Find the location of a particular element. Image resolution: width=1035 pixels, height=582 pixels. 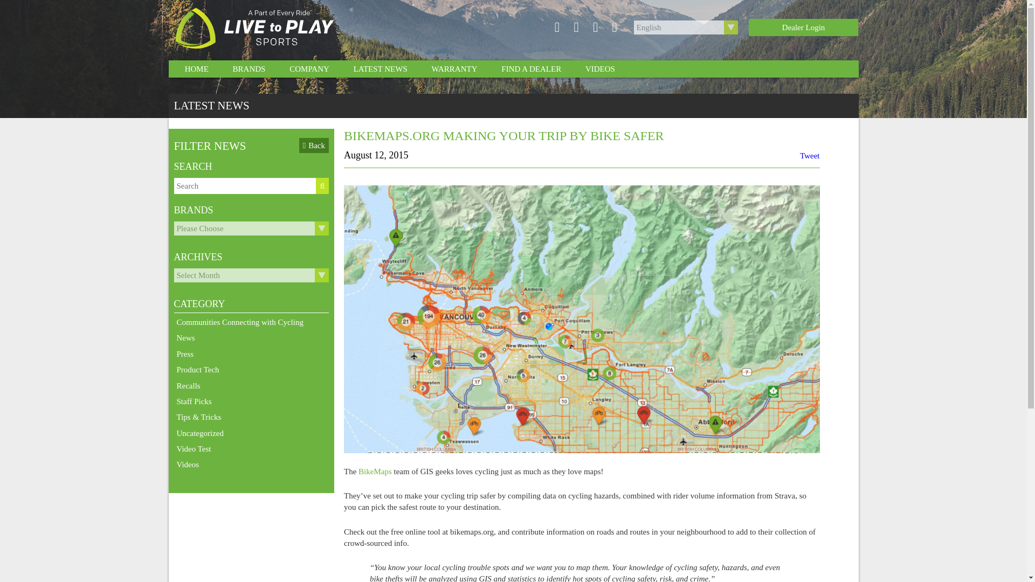

Tweet is located at coordinates (810, 155).